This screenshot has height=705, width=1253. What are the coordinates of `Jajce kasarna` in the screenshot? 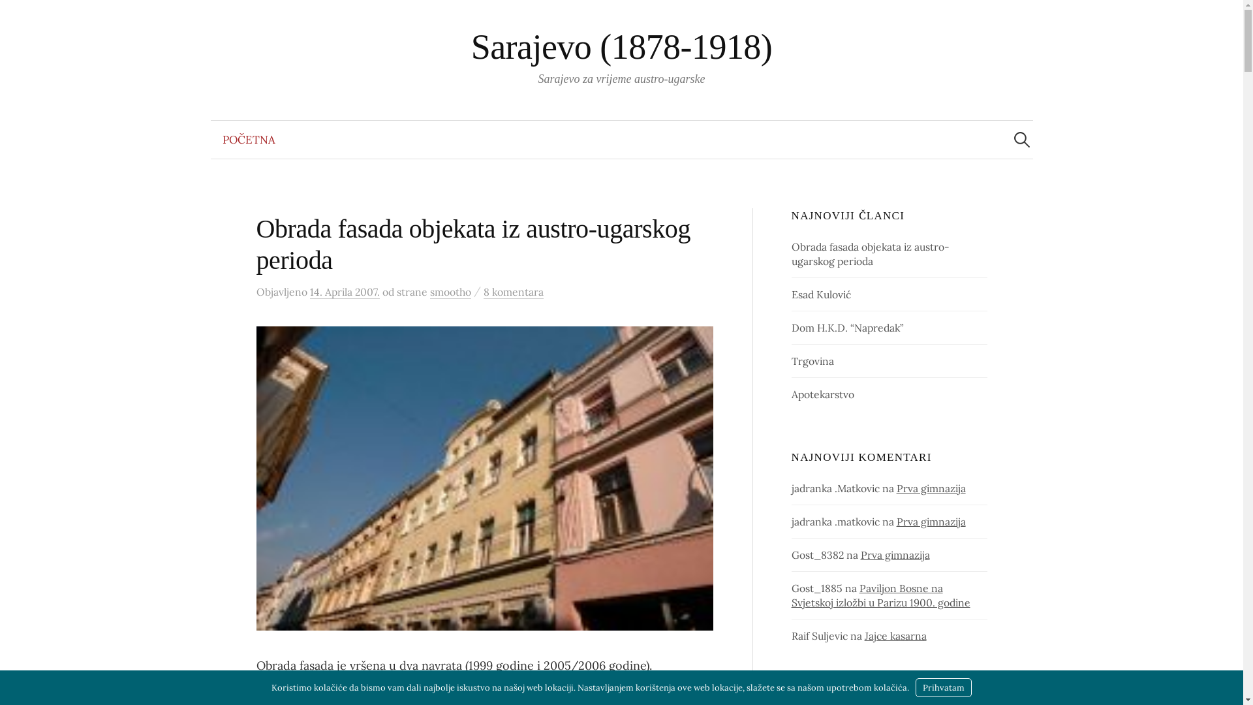 It's located at (895, 636).